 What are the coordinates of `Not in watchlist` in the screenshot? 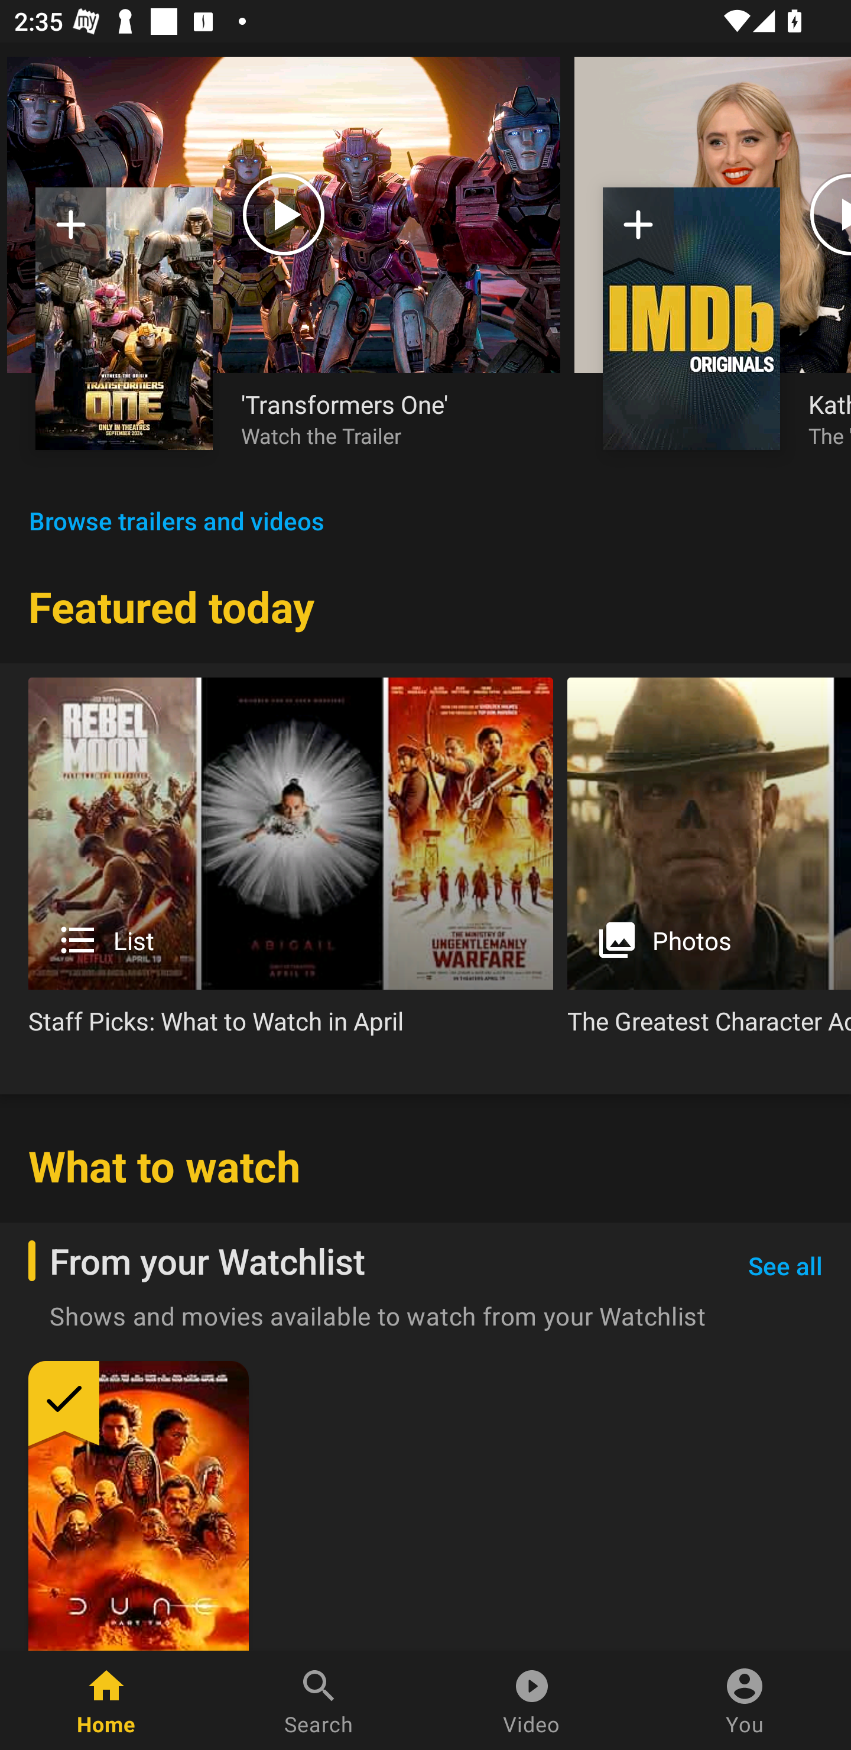 It's located at (691, 318).